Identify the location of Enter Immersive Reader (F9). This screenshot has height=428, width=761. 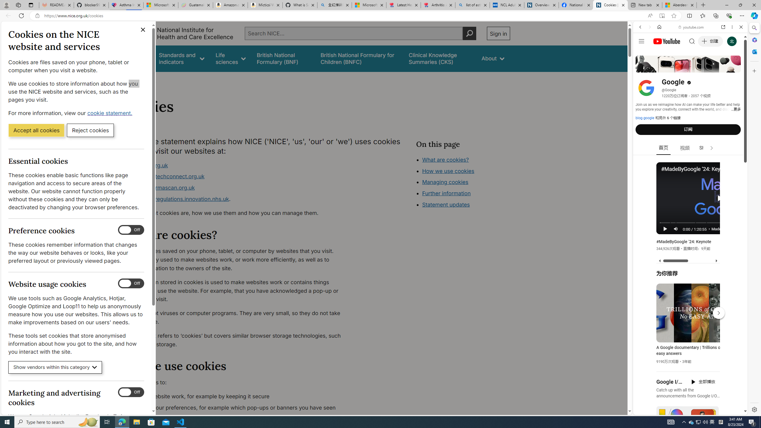
(662, 16).